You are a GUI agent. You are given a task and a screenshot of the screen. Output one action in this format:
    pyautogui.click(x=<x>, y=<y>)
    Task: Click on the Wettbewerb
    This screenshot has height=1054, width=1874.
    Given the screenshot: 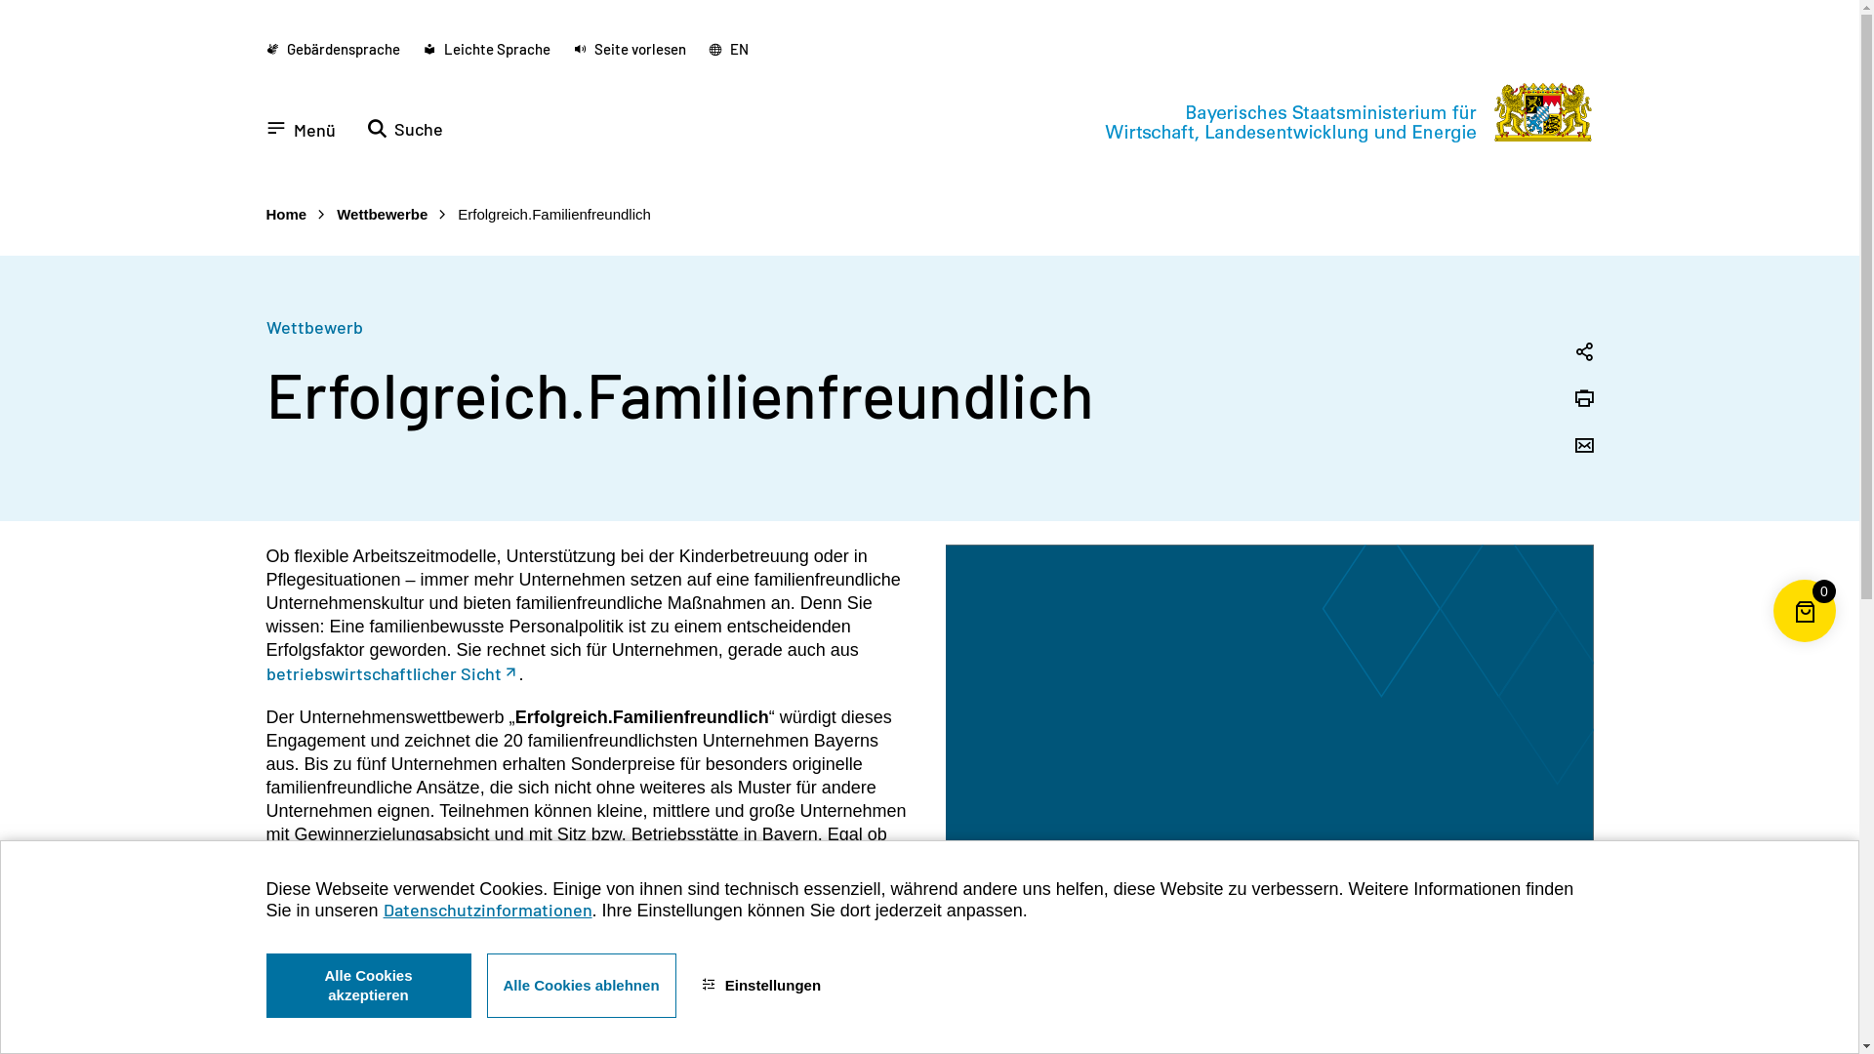 What is the action you would take?
    pyautogui.click(x=314, y=327)
    